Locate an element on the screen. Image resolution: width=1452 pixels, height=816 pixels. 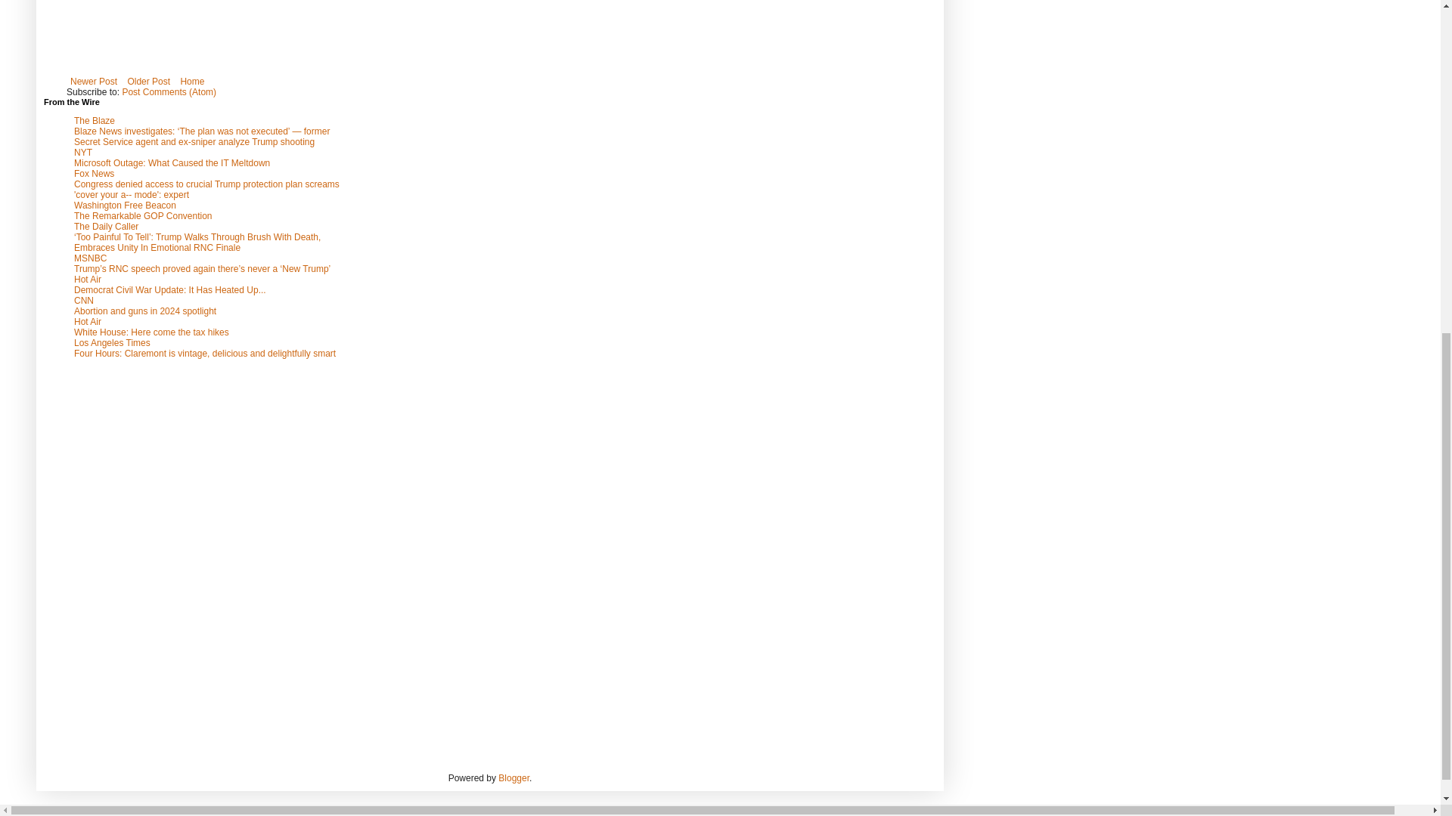
NYT is located at coordinates (83, 153).